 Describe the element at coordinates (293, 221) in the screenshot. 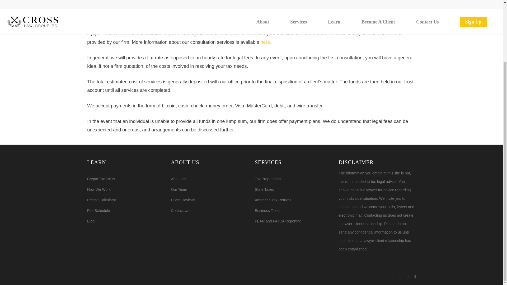

I see `FBAR and FATCA Reporting` at that location.